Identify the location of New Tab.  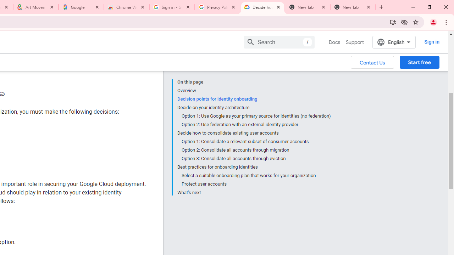
(353, 7).